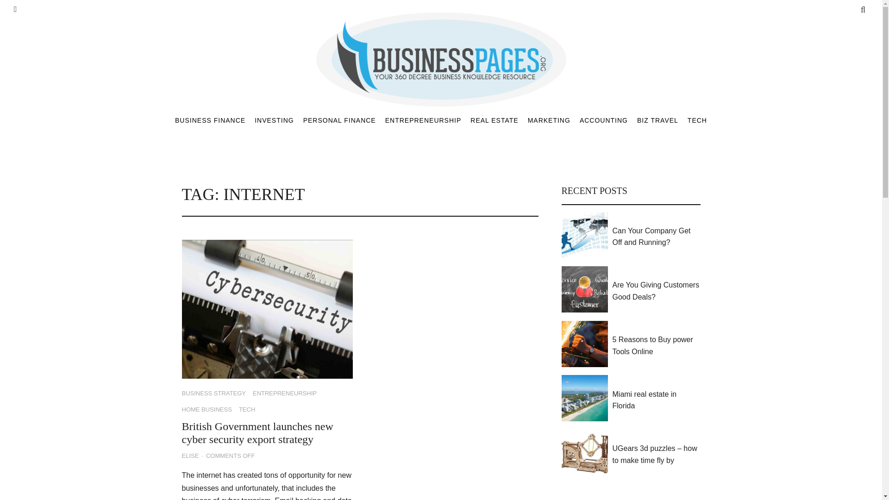 The height and width of the screenshot is (500, 889). Describe the element at coordinates (206, 410) in the screenshot. I see `HOME BUSINESS` at that location.